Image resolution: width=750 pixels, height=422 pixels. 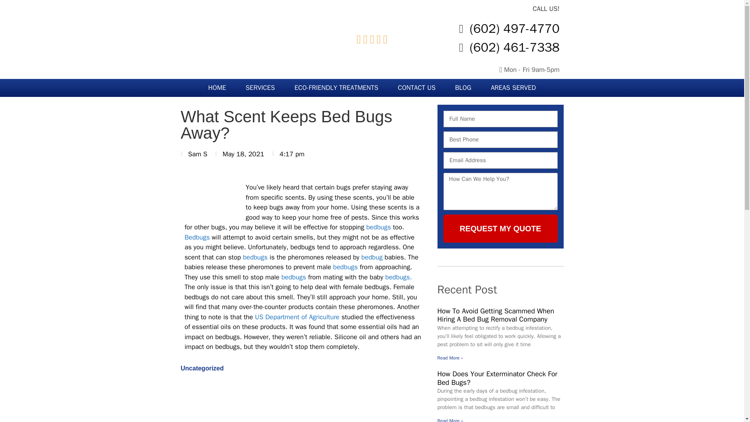 I want to click on ECO-FRIENDLY TREATMENTS, so click(x=337, y=88).